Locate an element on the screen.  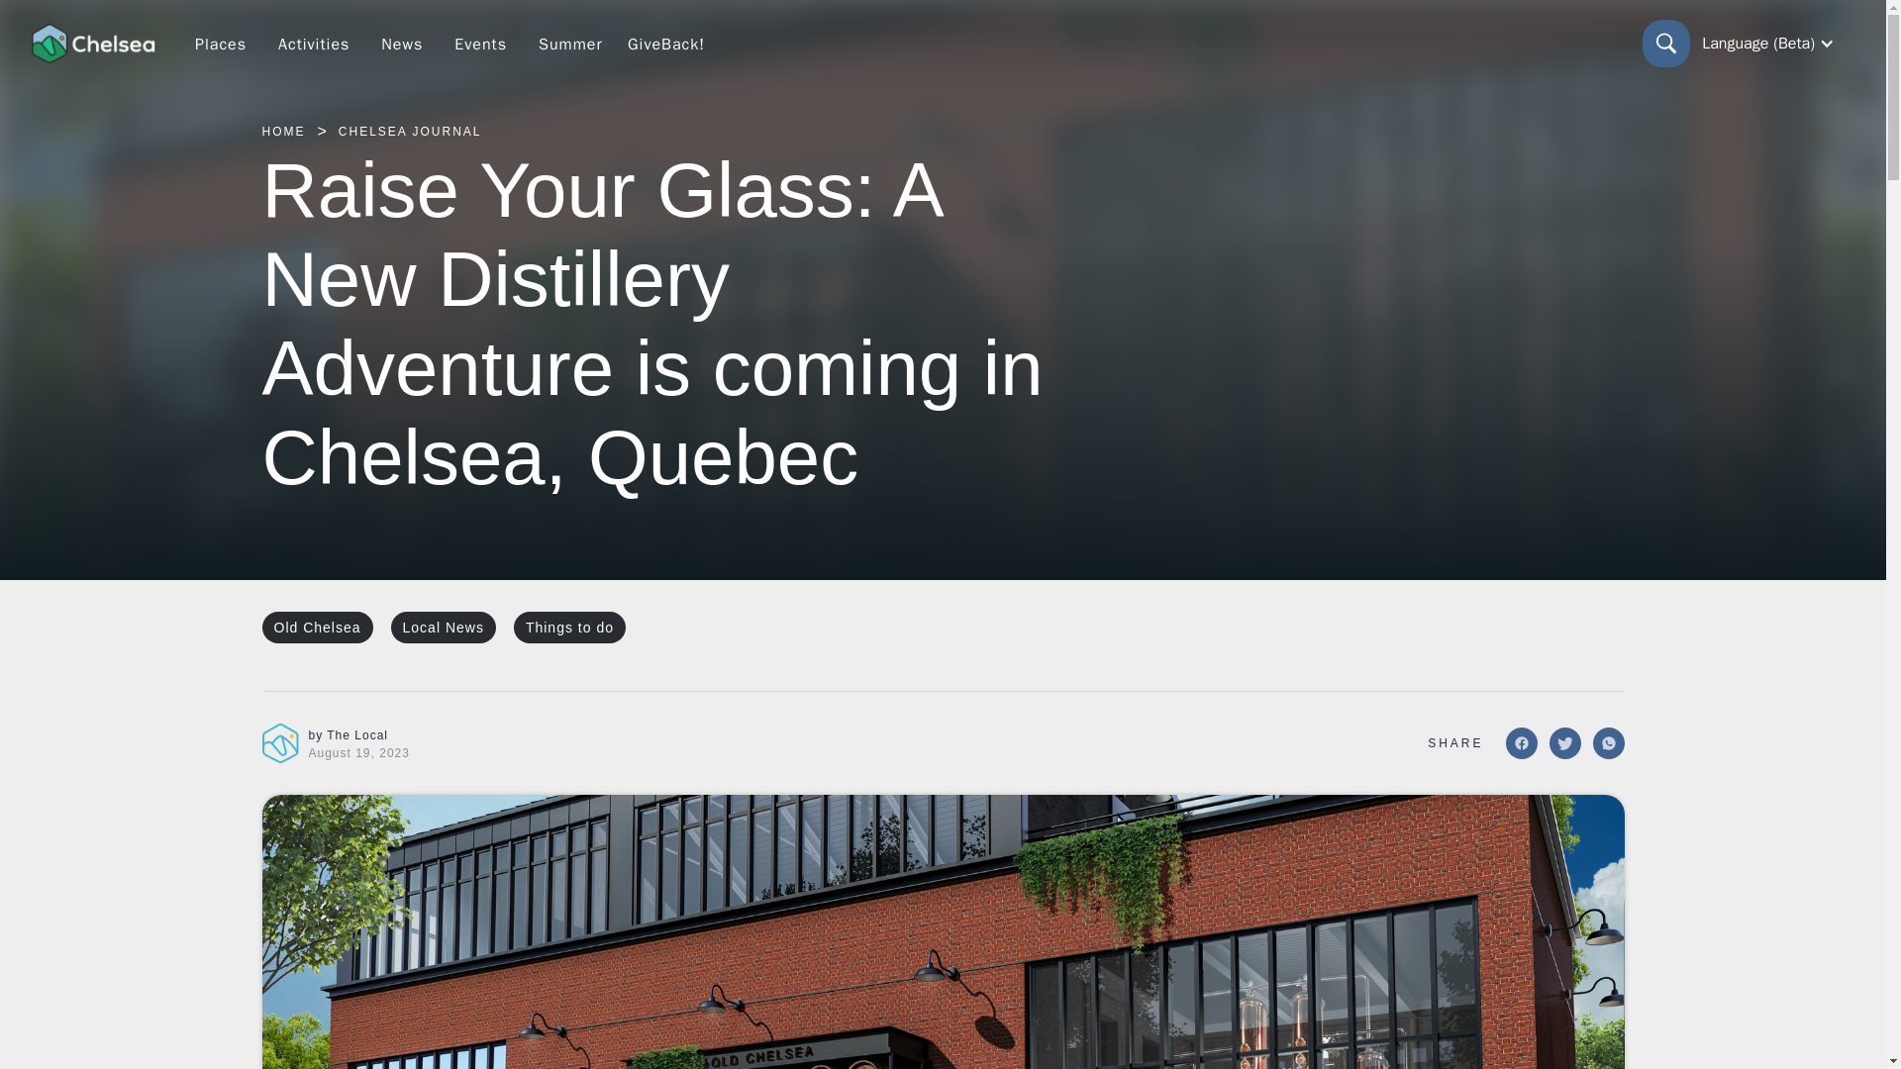
Activities is located at coordinates (313, 44).